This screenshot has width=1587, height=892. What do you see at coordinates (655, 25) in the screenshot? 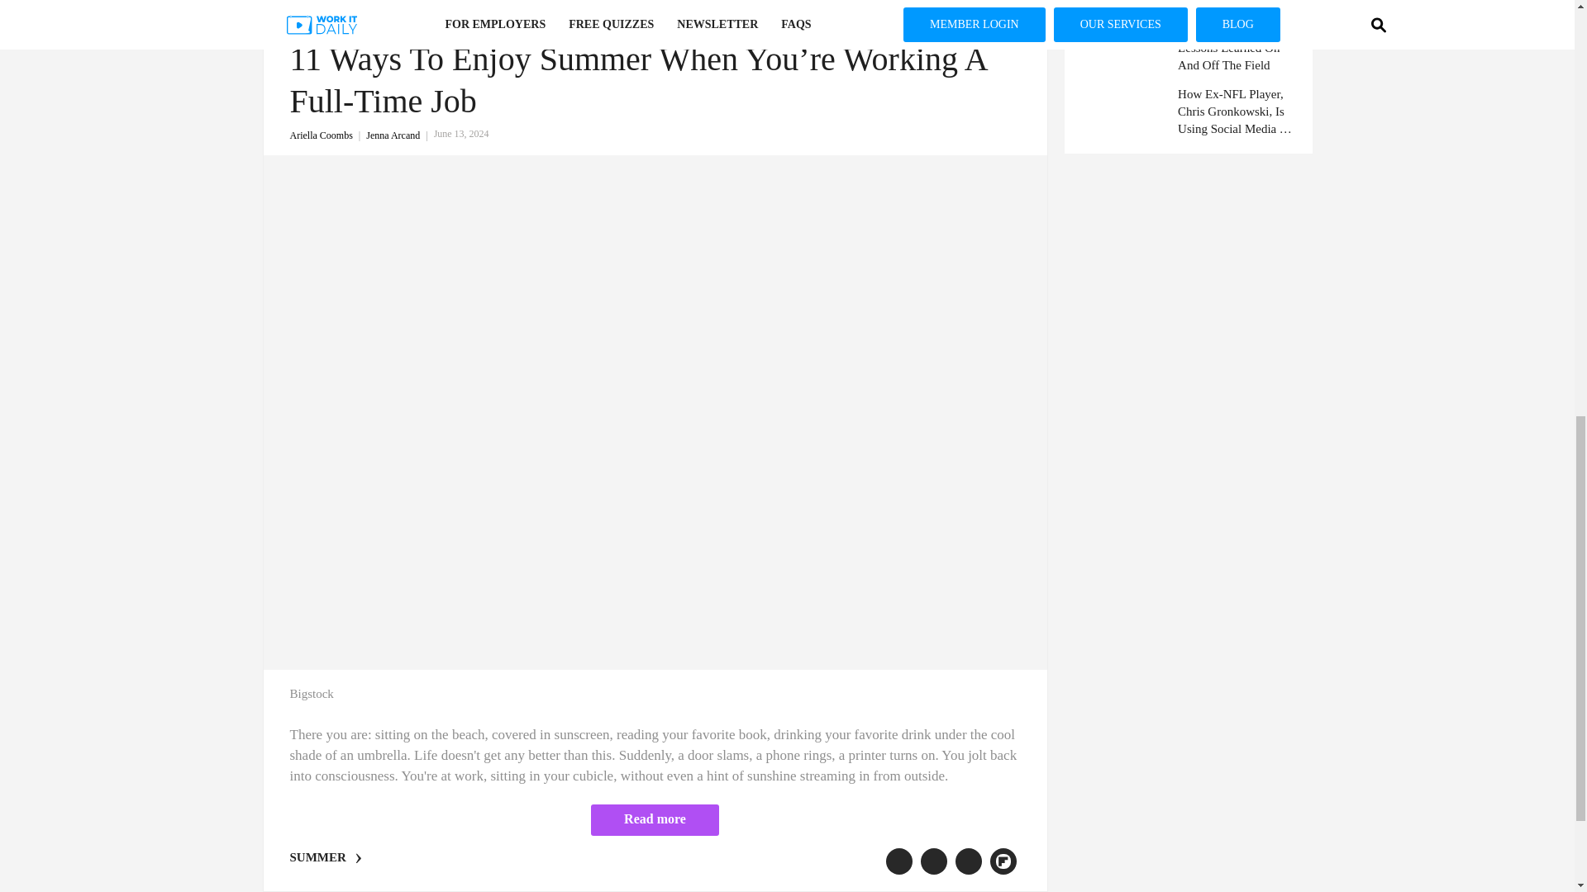
I see `PARTNER BOOST` at bounding box center [655, 25].